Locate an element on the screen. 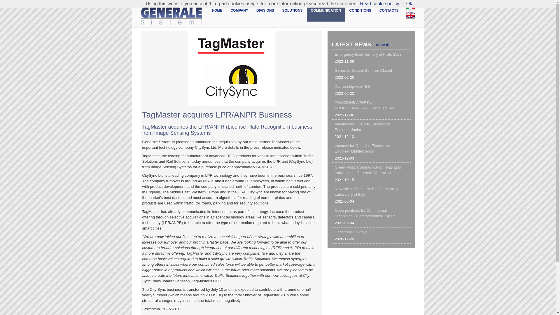 The image size is (560, 315). CONTACTS is located at coordinates (265, 11).